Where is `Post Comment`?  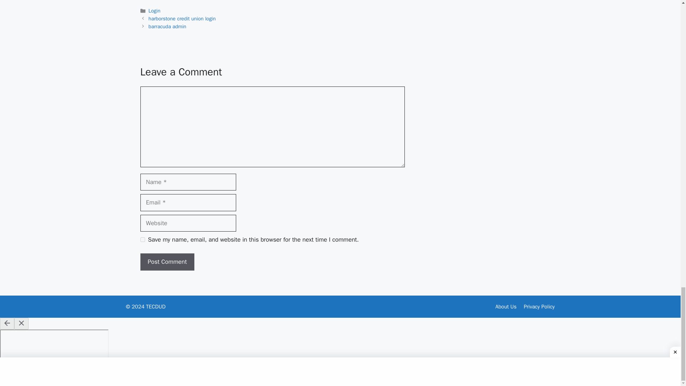 Post Comment is located at coordinates (167, 262).